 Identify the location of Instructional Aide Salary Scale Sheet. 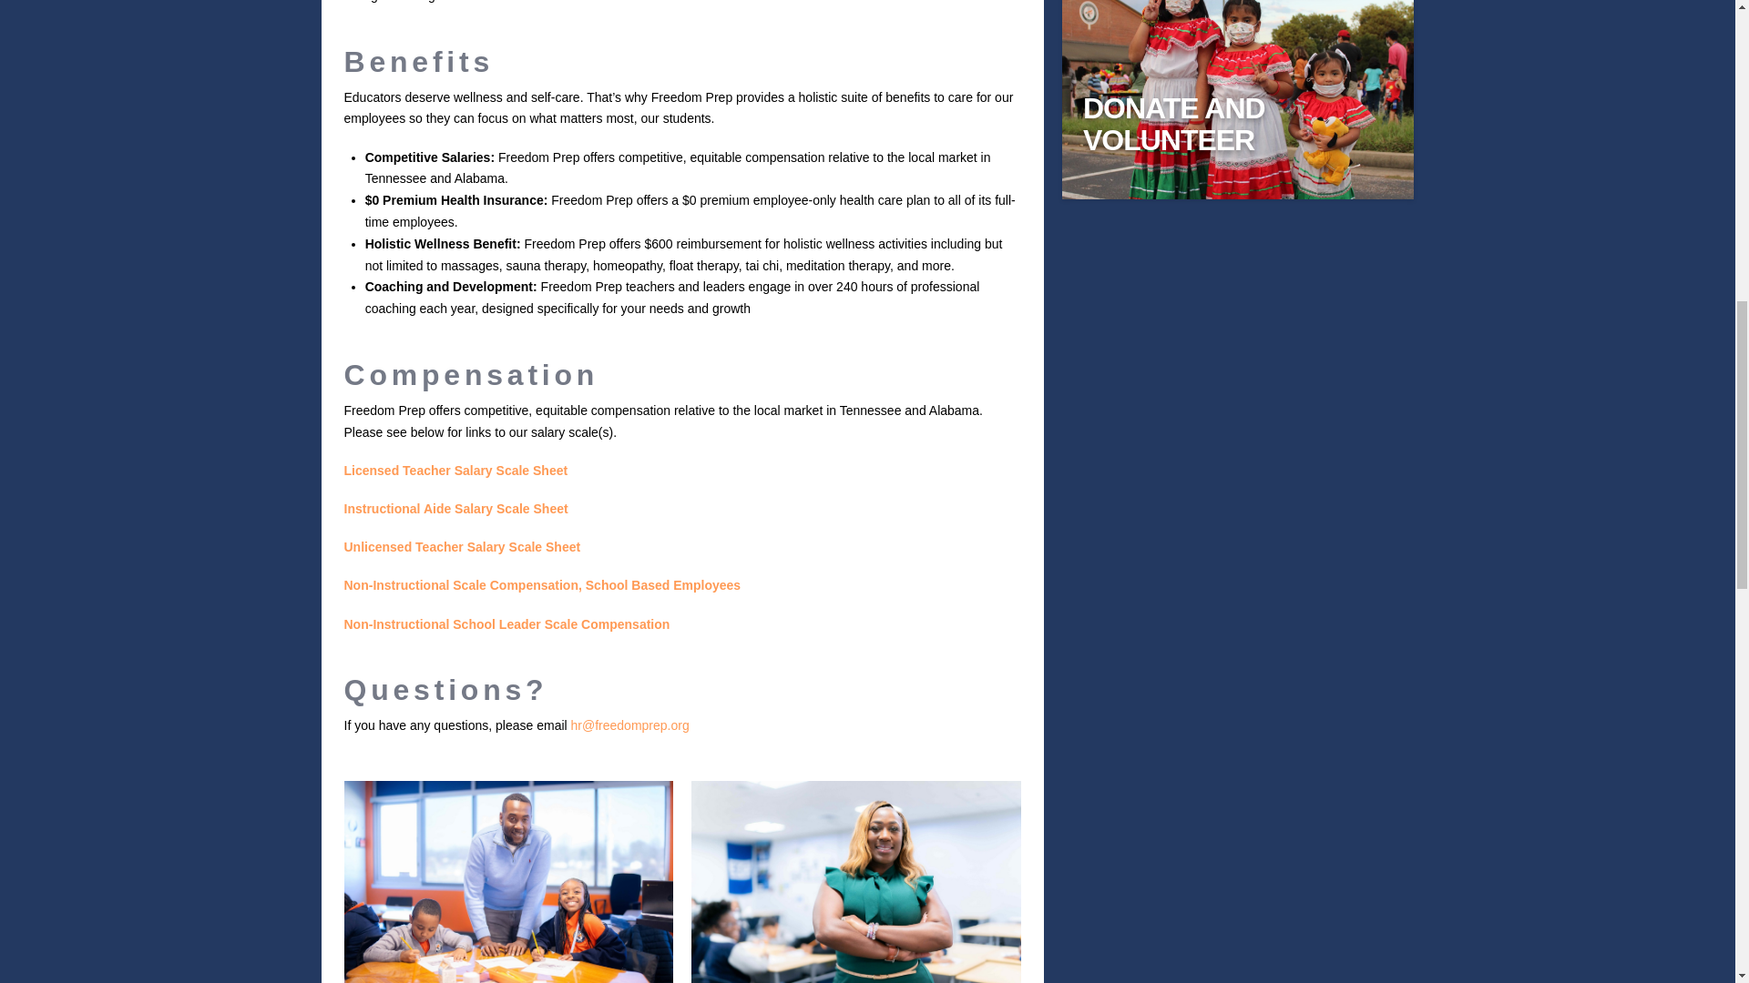
(456, 508).